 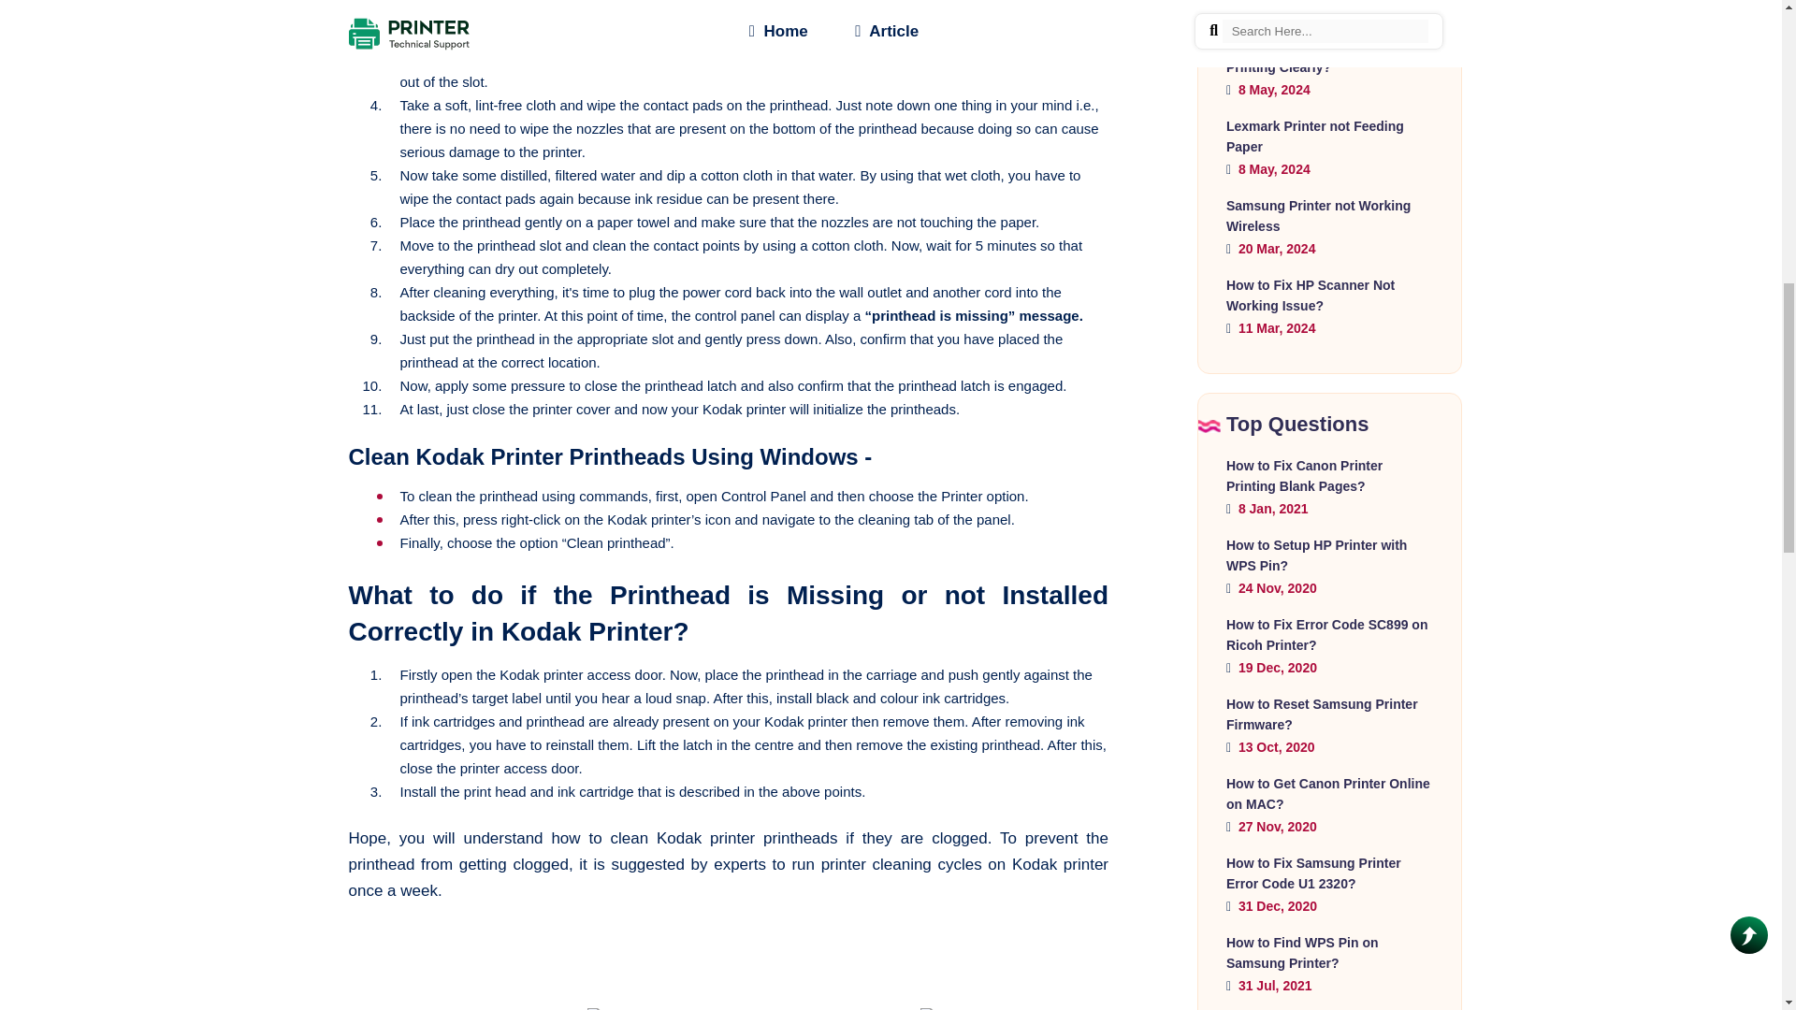 What do you see at coordinates (1323, 714) in the screenshot?
I see `How to Reset Samsung Printer Firmware?` at bounding box center [1323, 714].